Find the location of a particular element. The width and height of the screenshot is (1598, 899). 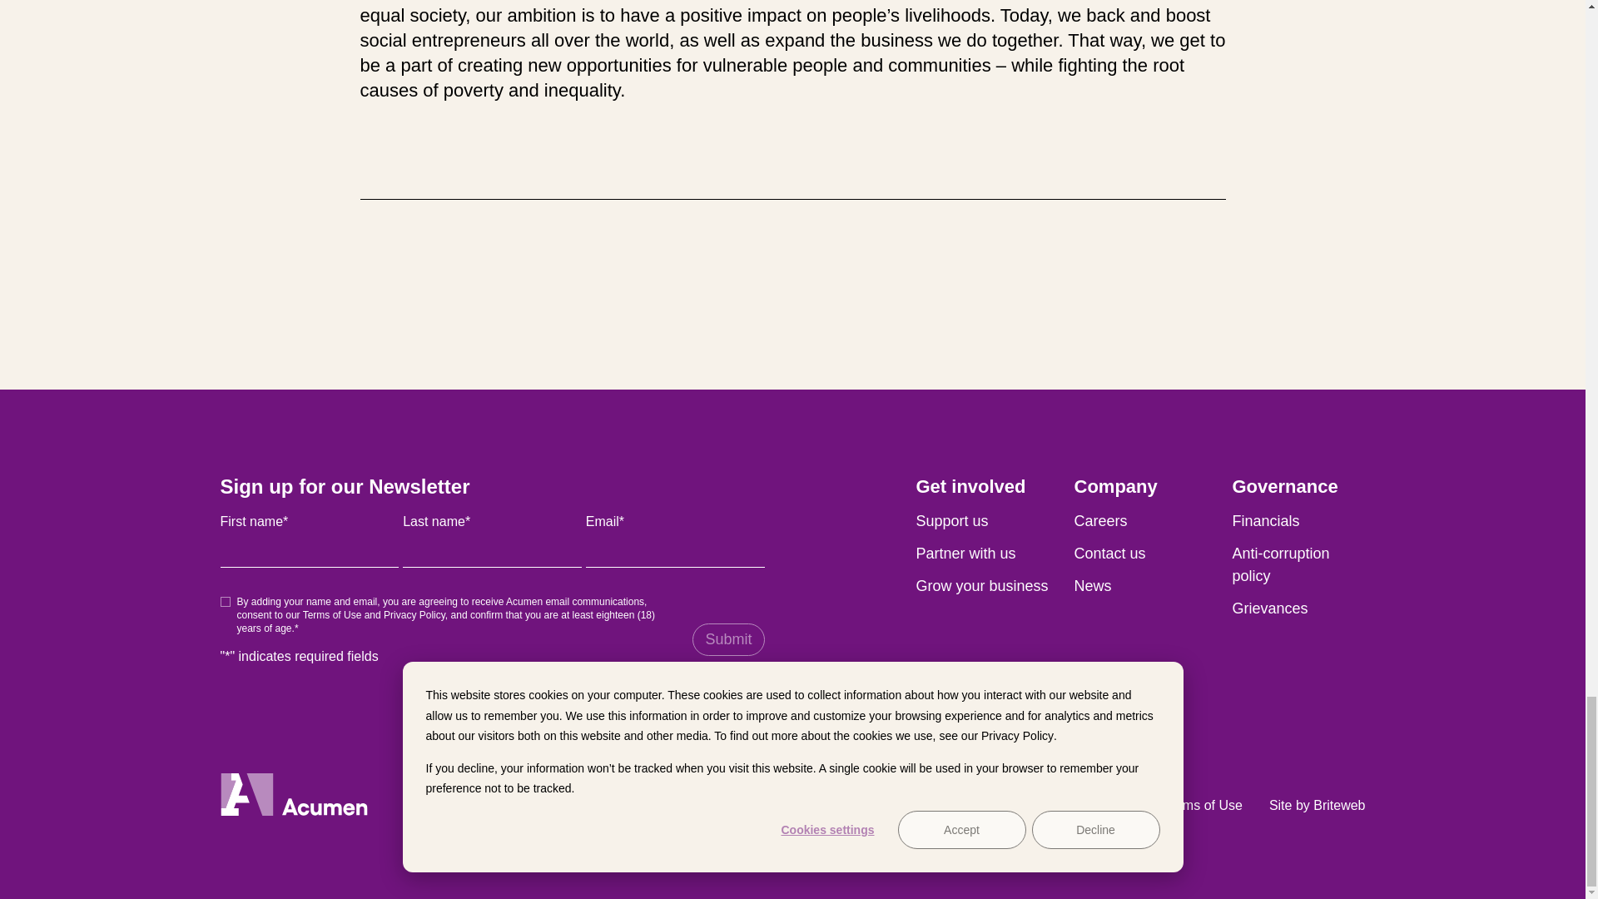

Instagram is located at coordinates (732, 803).